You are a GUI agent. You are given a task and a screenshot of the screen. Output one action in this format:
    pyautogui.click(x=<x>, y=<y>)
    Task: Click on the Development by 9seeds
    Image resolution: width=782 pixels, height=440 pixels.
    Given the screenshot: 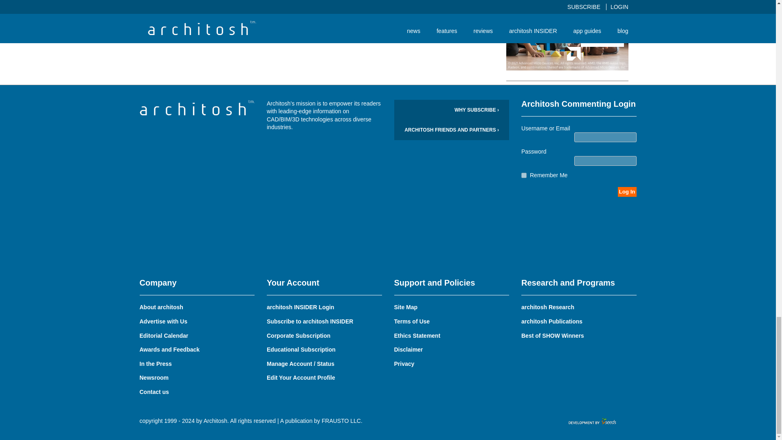 What is the action you would take?
    pyautogui.click(x=593, y=421)
    